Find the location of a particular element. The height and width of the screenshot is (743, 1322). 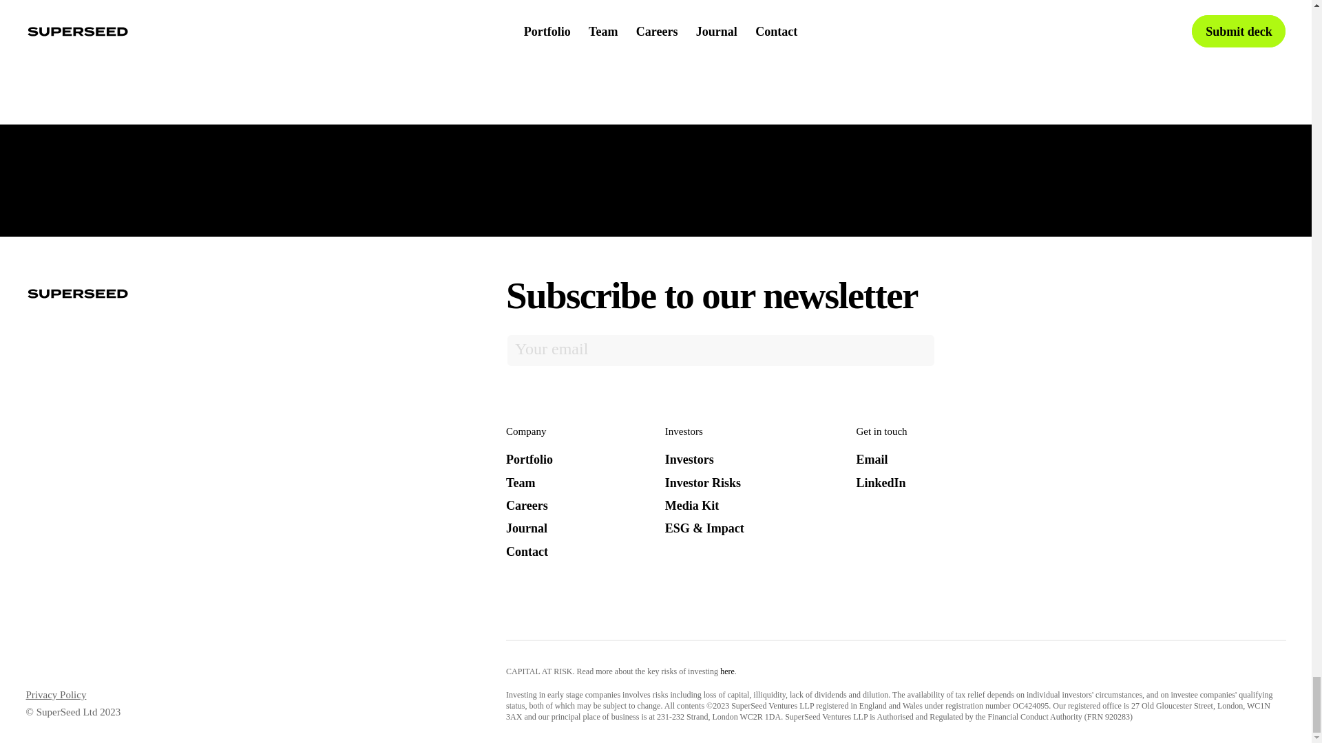

Investors is located at coordinates (689, 460).